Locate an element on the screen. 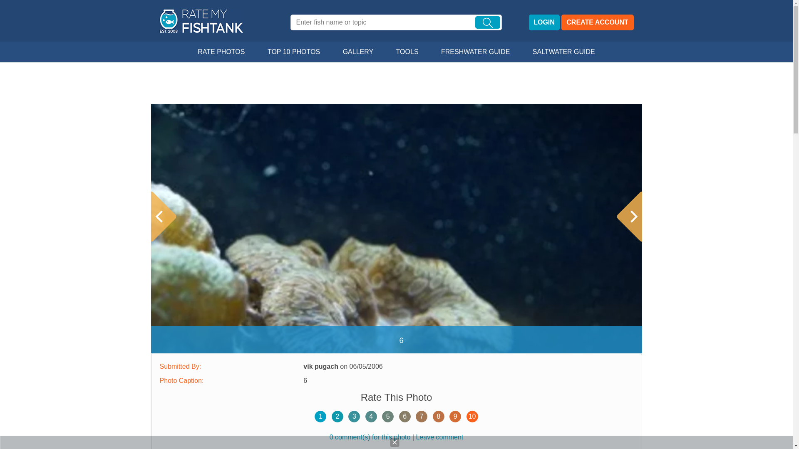 The image size is (799, 449). LOGIN is located at coordinates (543, 22).